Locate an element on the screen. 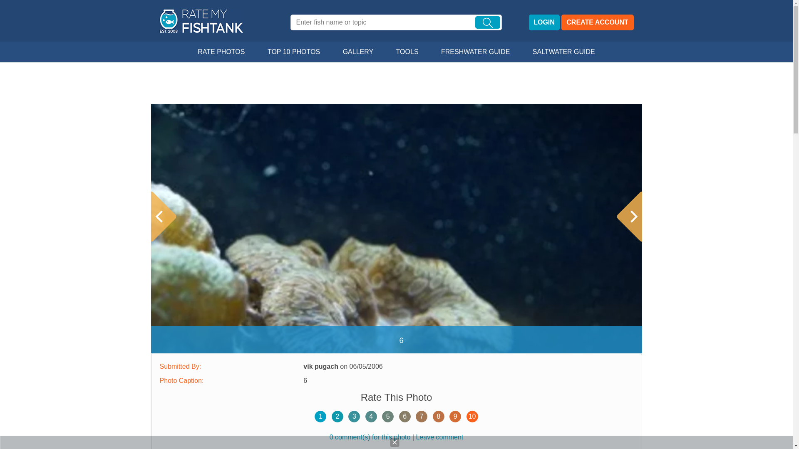 The image size is (799, 449). LOGIN is located at coordinates (543, 22).